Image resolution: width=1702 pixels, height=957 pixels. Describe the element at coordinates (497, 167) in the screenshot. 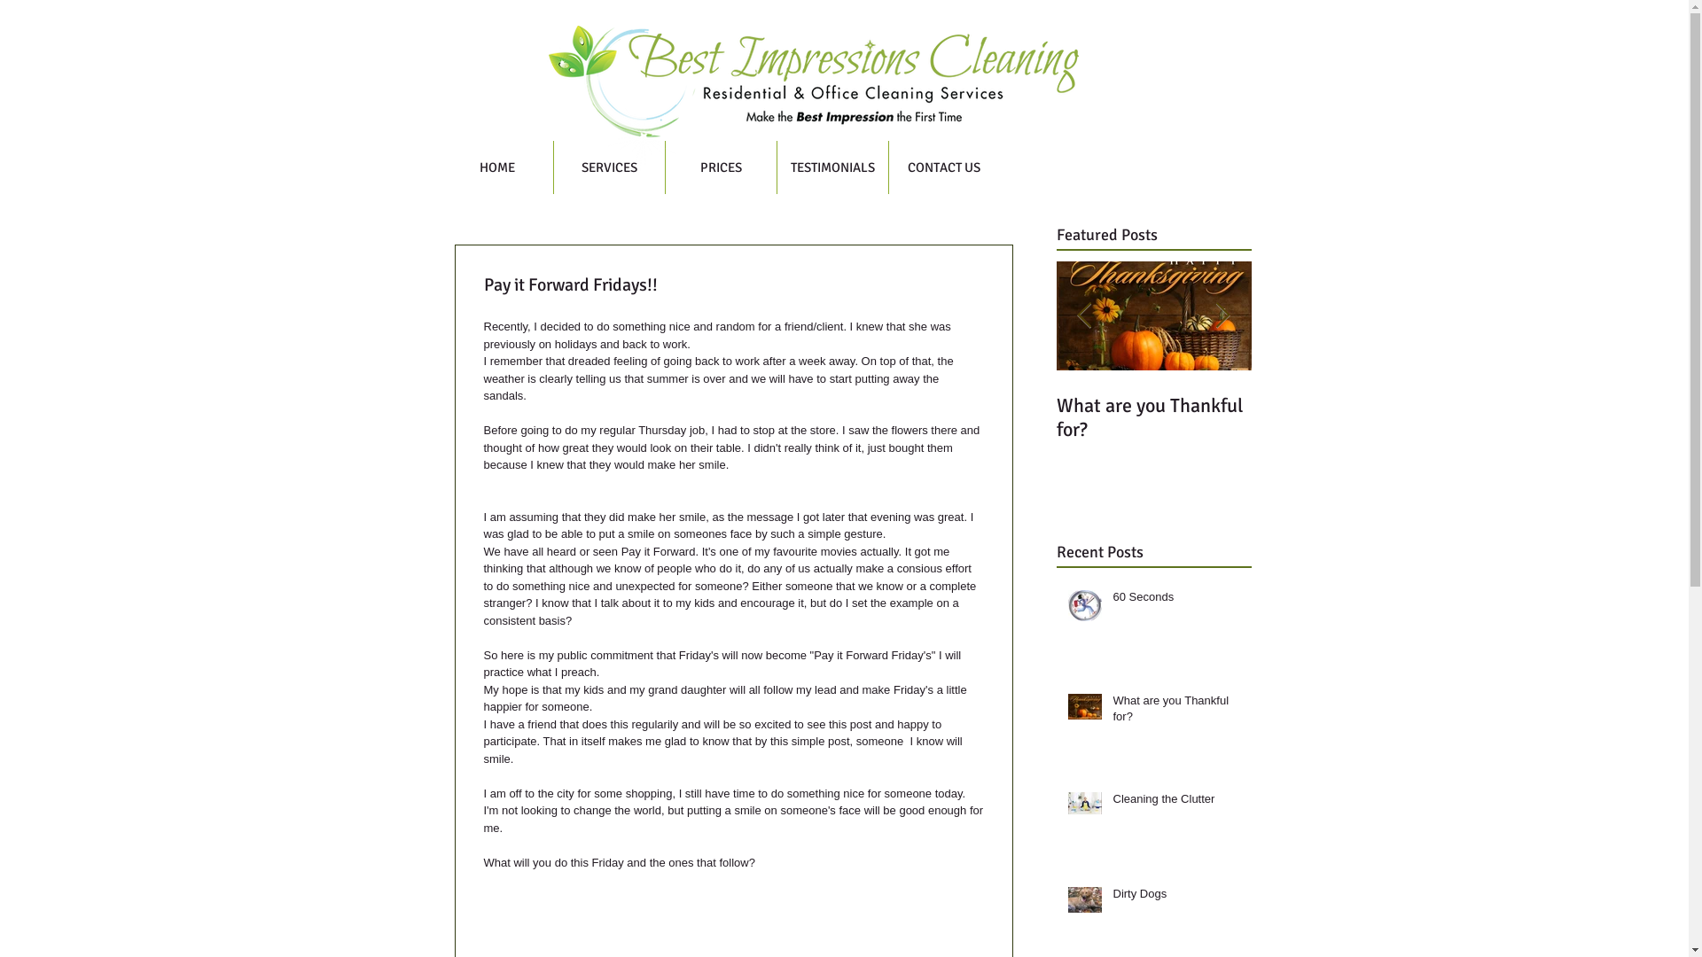

I see `HOME` at that location.